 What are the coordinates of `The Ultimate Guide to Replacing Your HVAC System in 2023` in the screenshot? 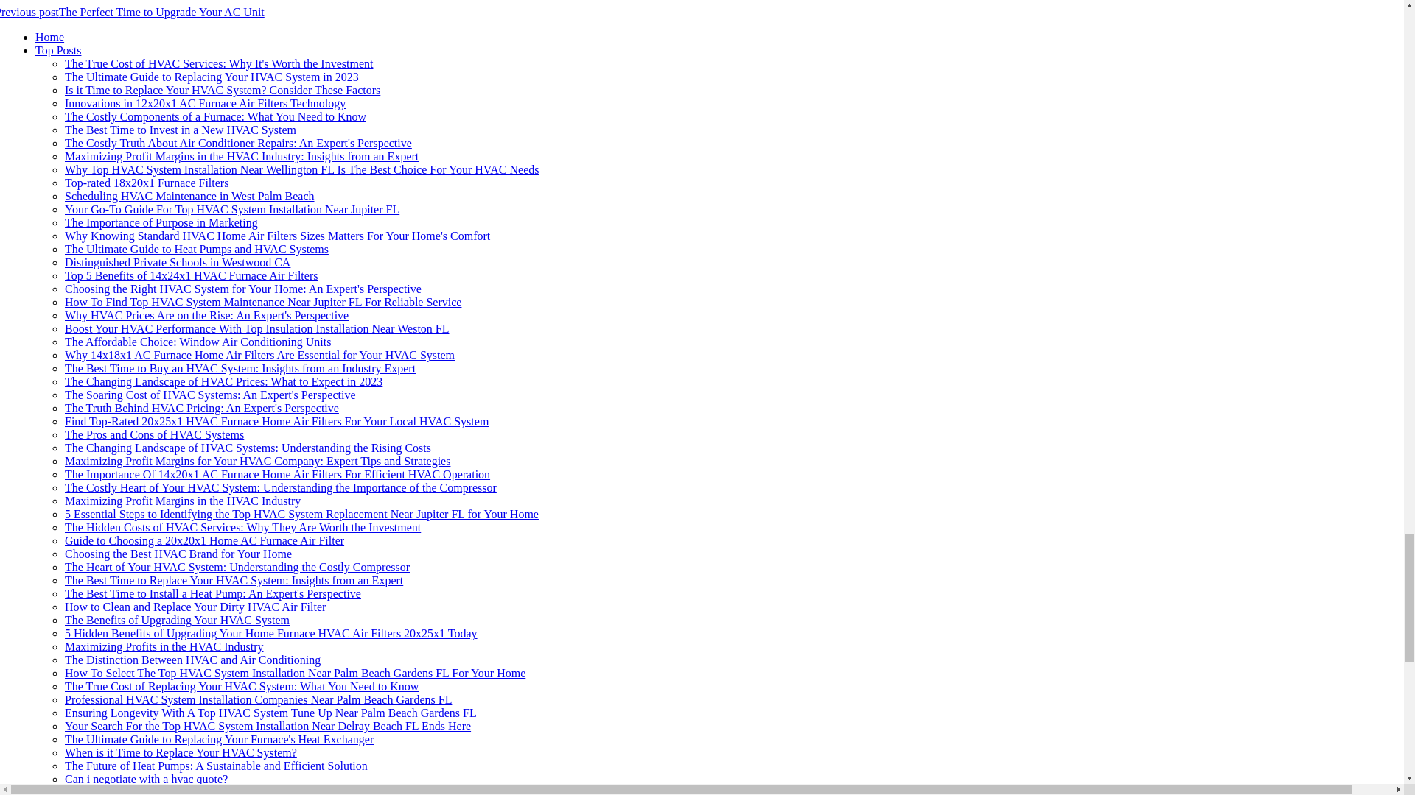 It's located at (212, 77).